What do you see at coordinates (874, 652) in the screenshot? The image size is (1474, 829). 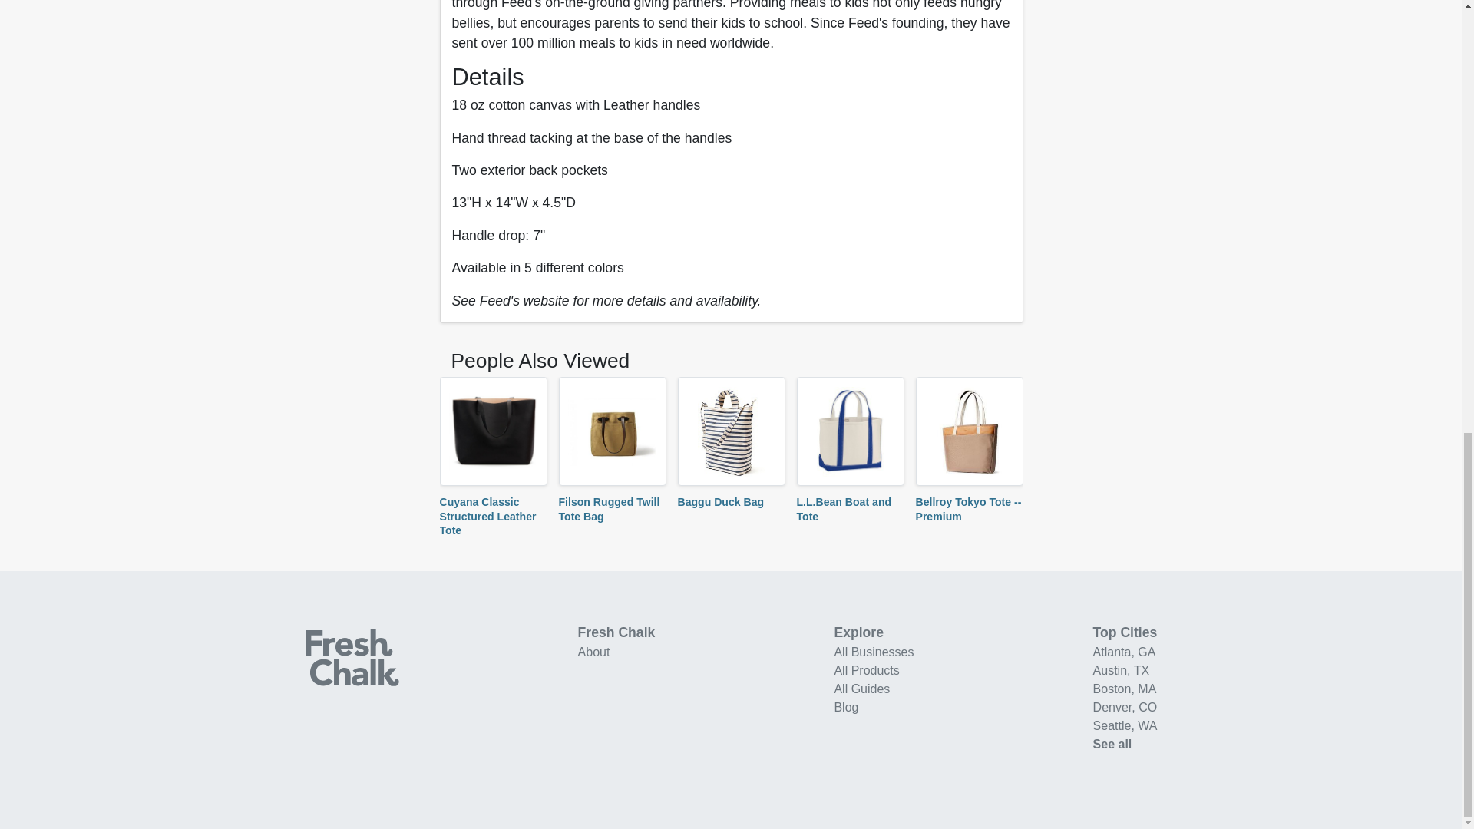 I see `All Businesses` at bounding box center [874, 652].